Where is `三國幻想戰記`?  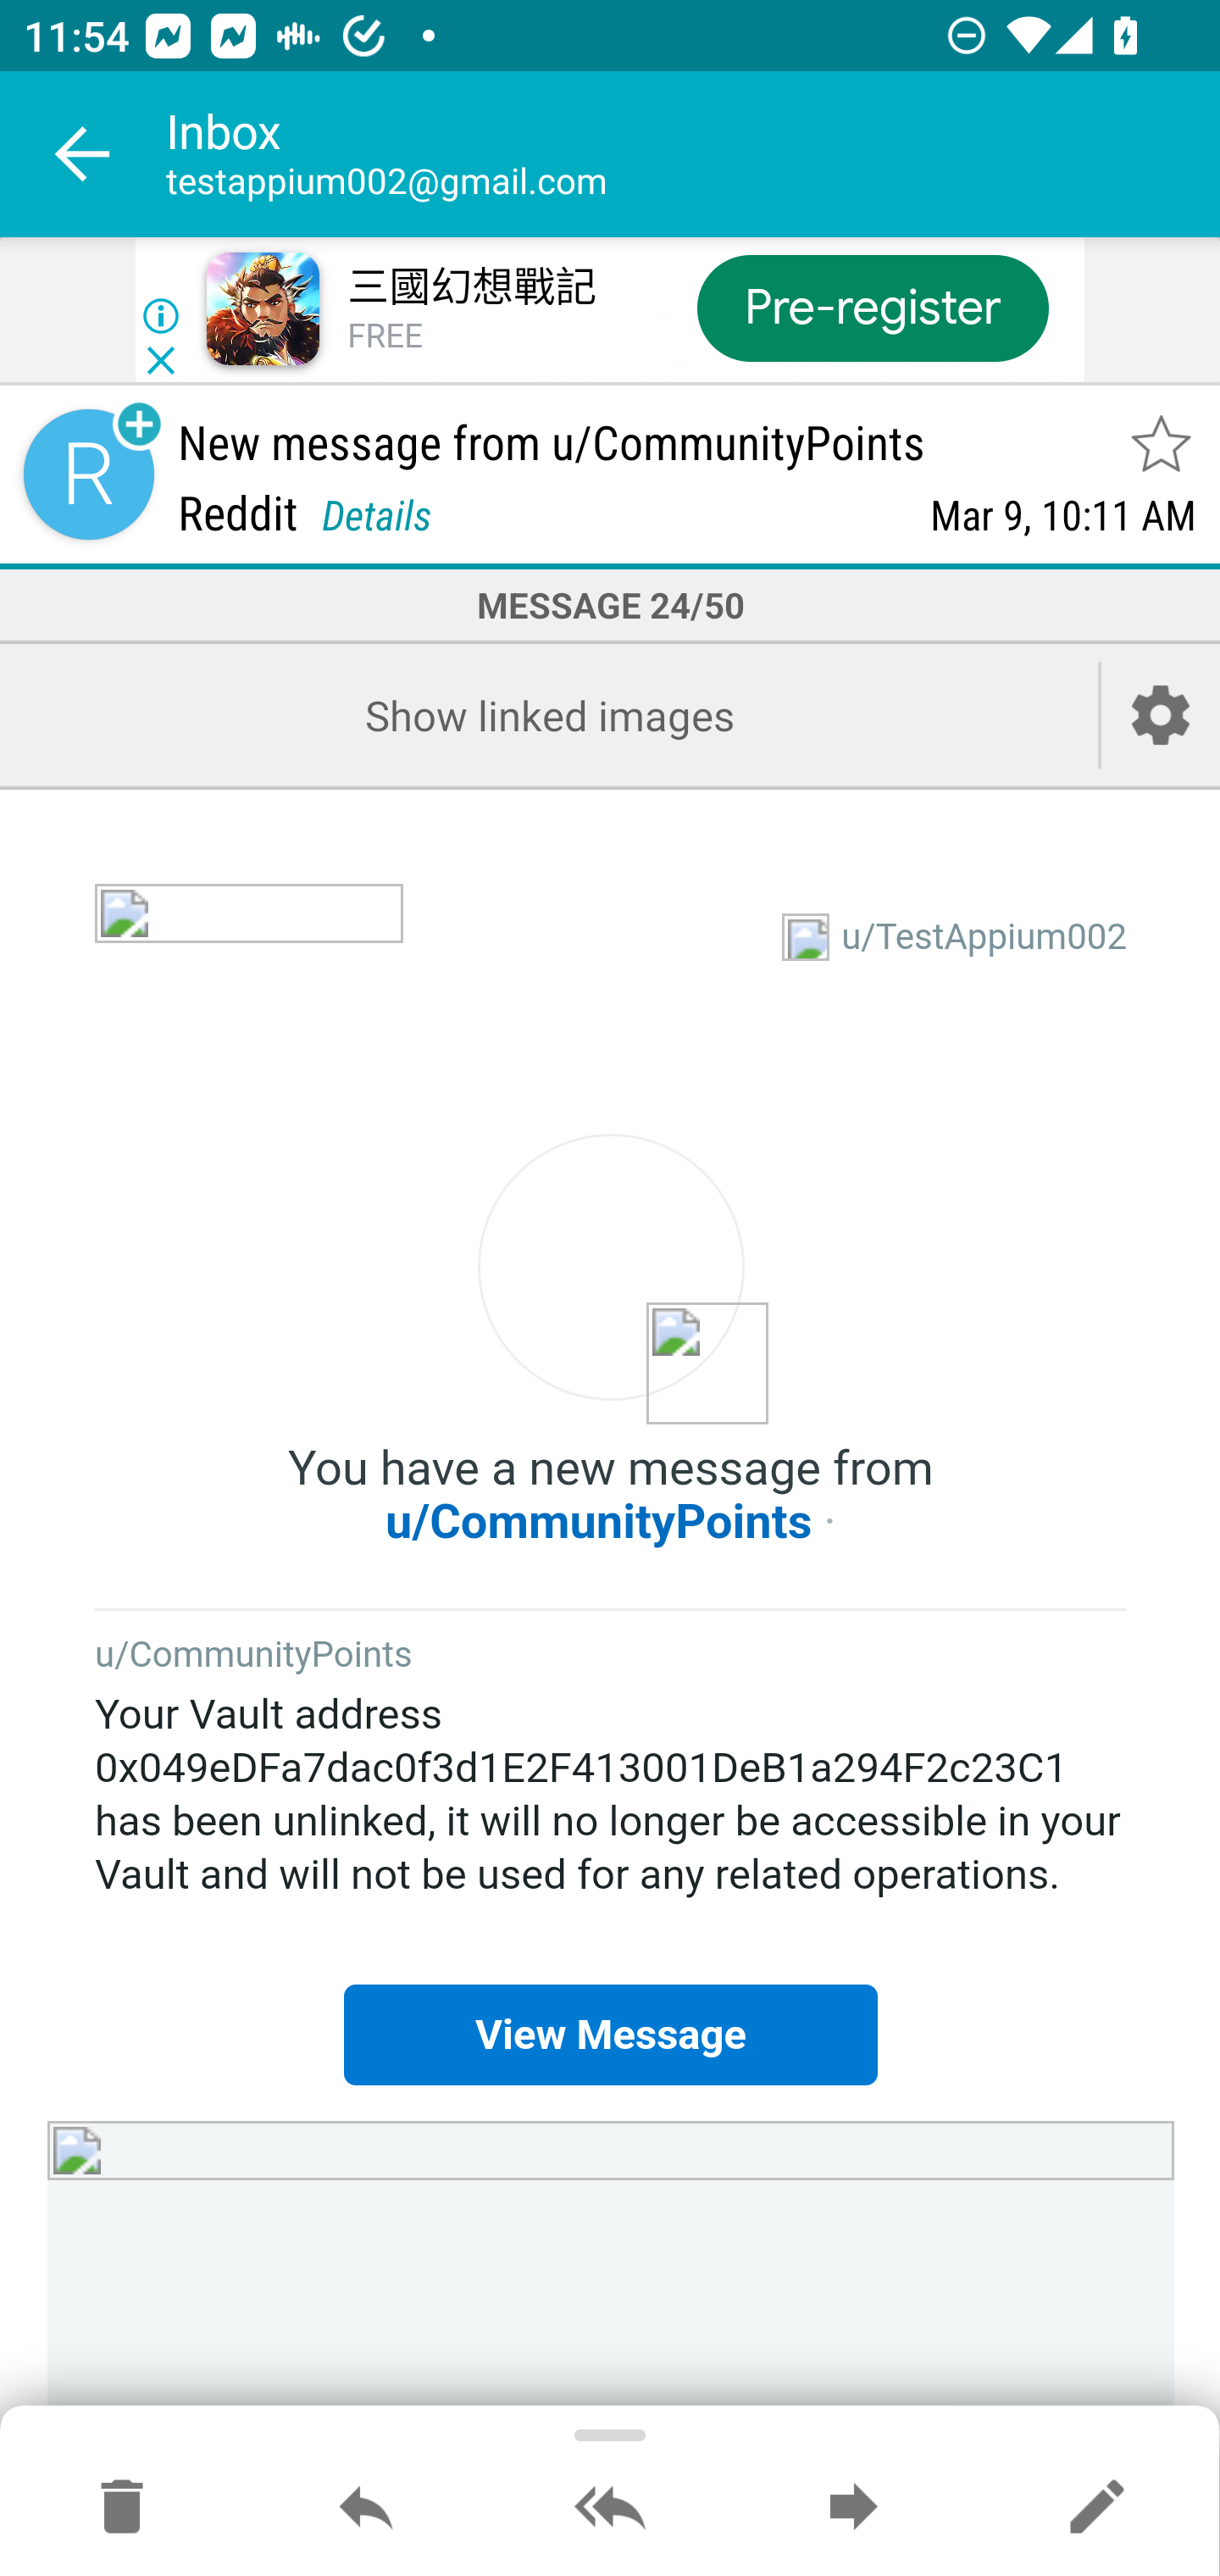 三國幻想戰記 is located at coordinates (471, 288).